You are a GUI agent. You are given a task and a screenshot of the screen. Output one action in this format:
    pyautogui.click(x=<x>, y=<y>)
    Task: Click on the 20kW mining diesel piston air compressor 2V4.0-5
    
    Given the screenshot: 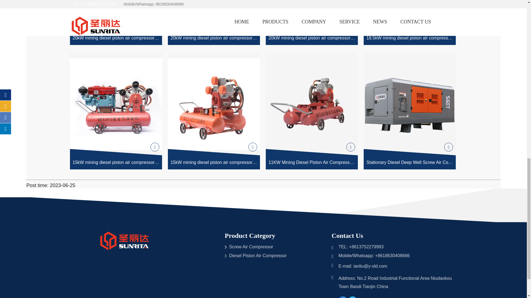 What is the action you would take?
    pyautogui.click(x=312, y=22)
    